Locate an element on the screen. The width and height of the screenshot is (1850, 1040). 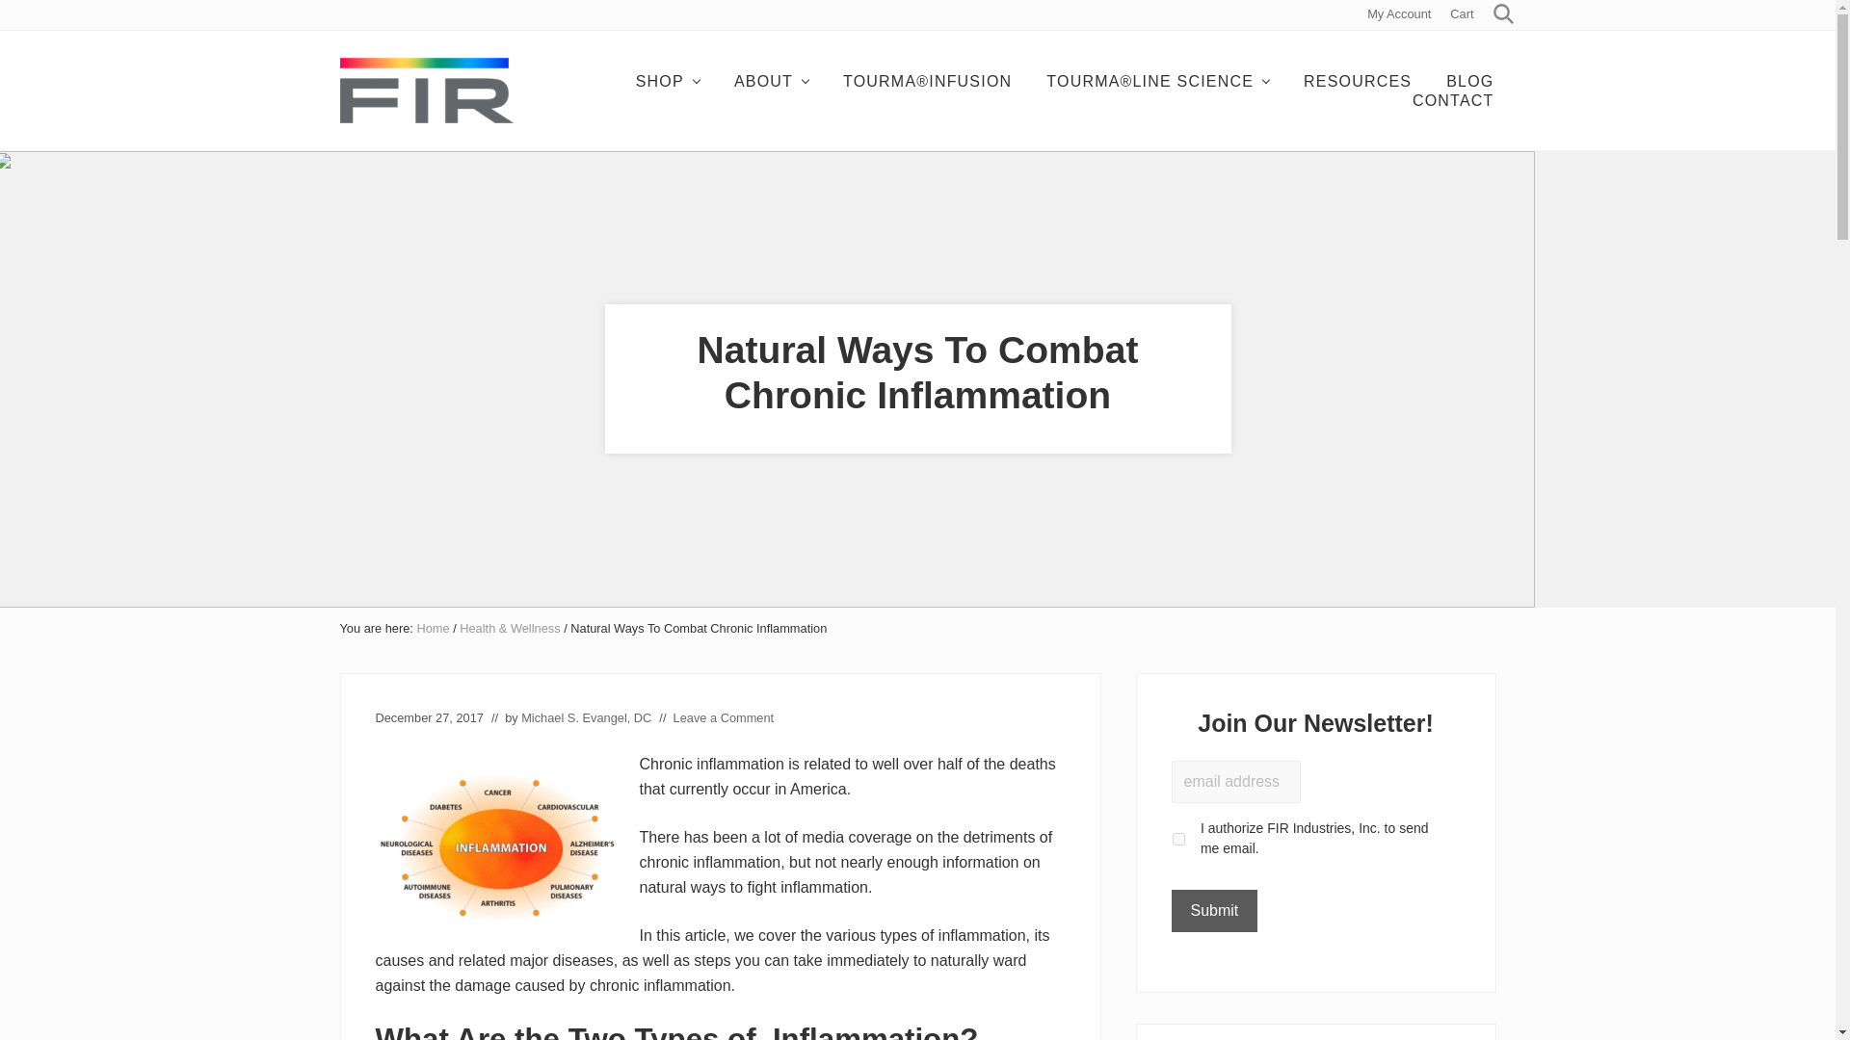
Leave a Comment is located at coordinates (724, 716).